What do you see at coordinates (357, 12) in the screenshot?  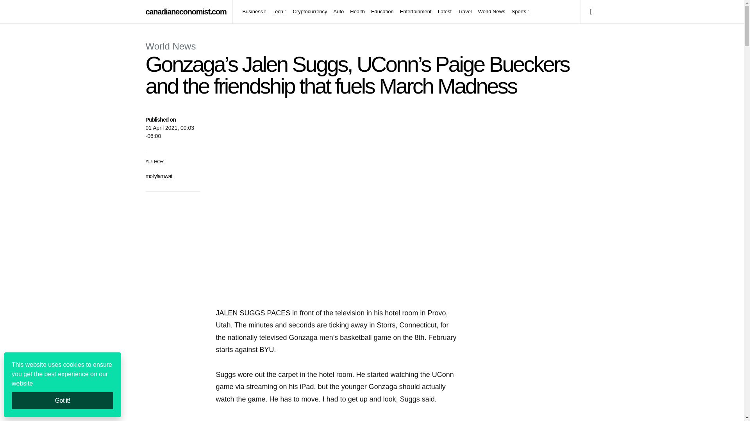 I see `Health` at bounding box center [357, 12].